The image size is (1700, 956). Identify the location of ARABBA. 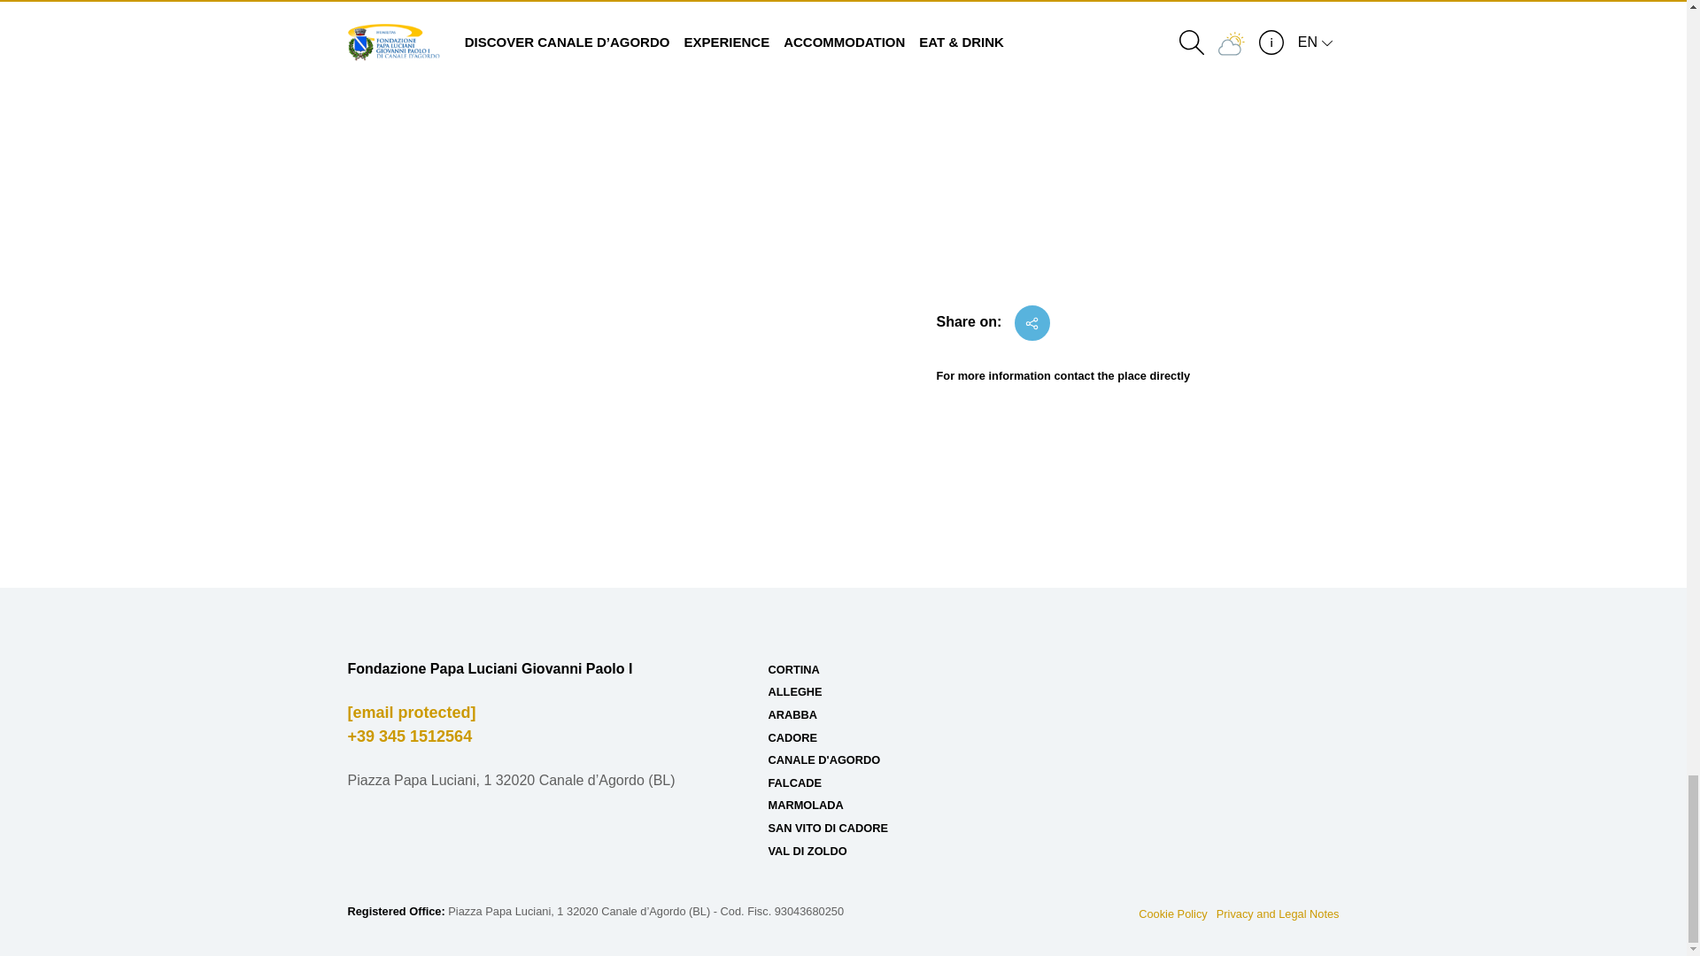
(792, 715).